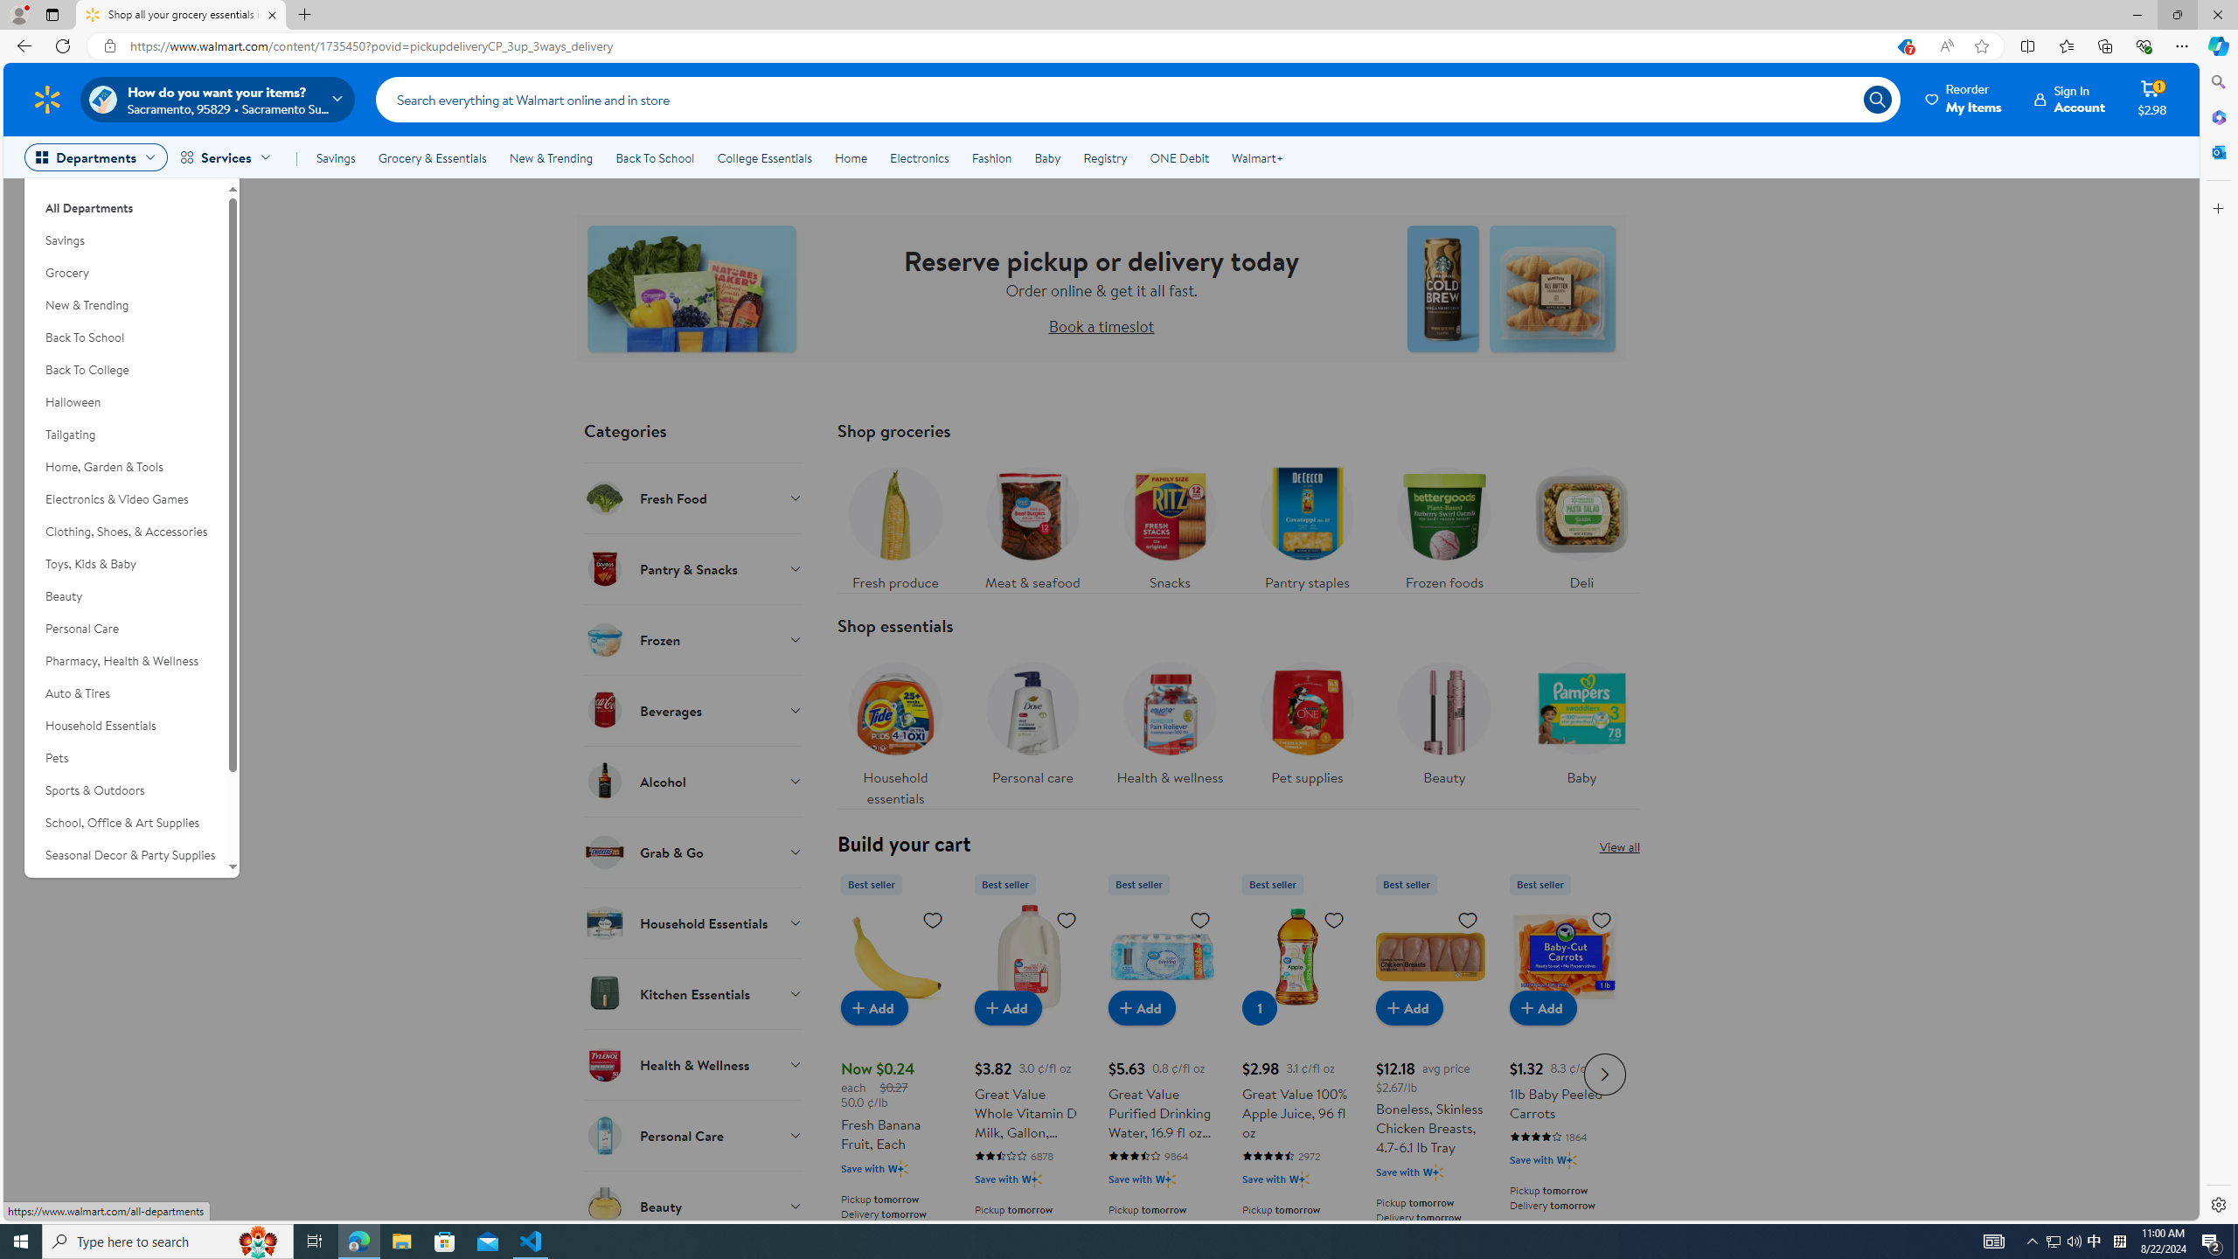 This screenshot has width=2238, height=1259. I want to click on Alcohol, so click(694, 781).